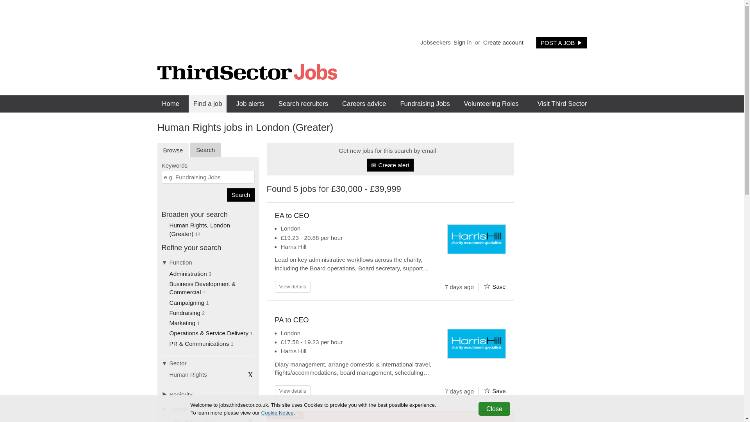 This screenshot has height=422, width=750. I want to click on Search, so click(205, 150).